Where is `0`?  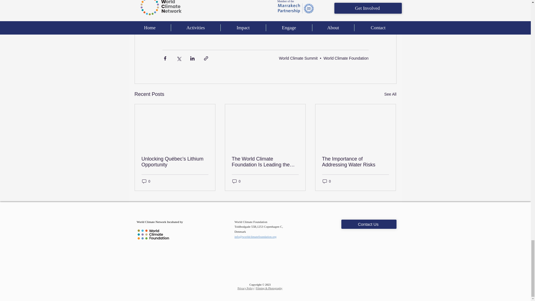
0 is located at coordinates (327, 181).